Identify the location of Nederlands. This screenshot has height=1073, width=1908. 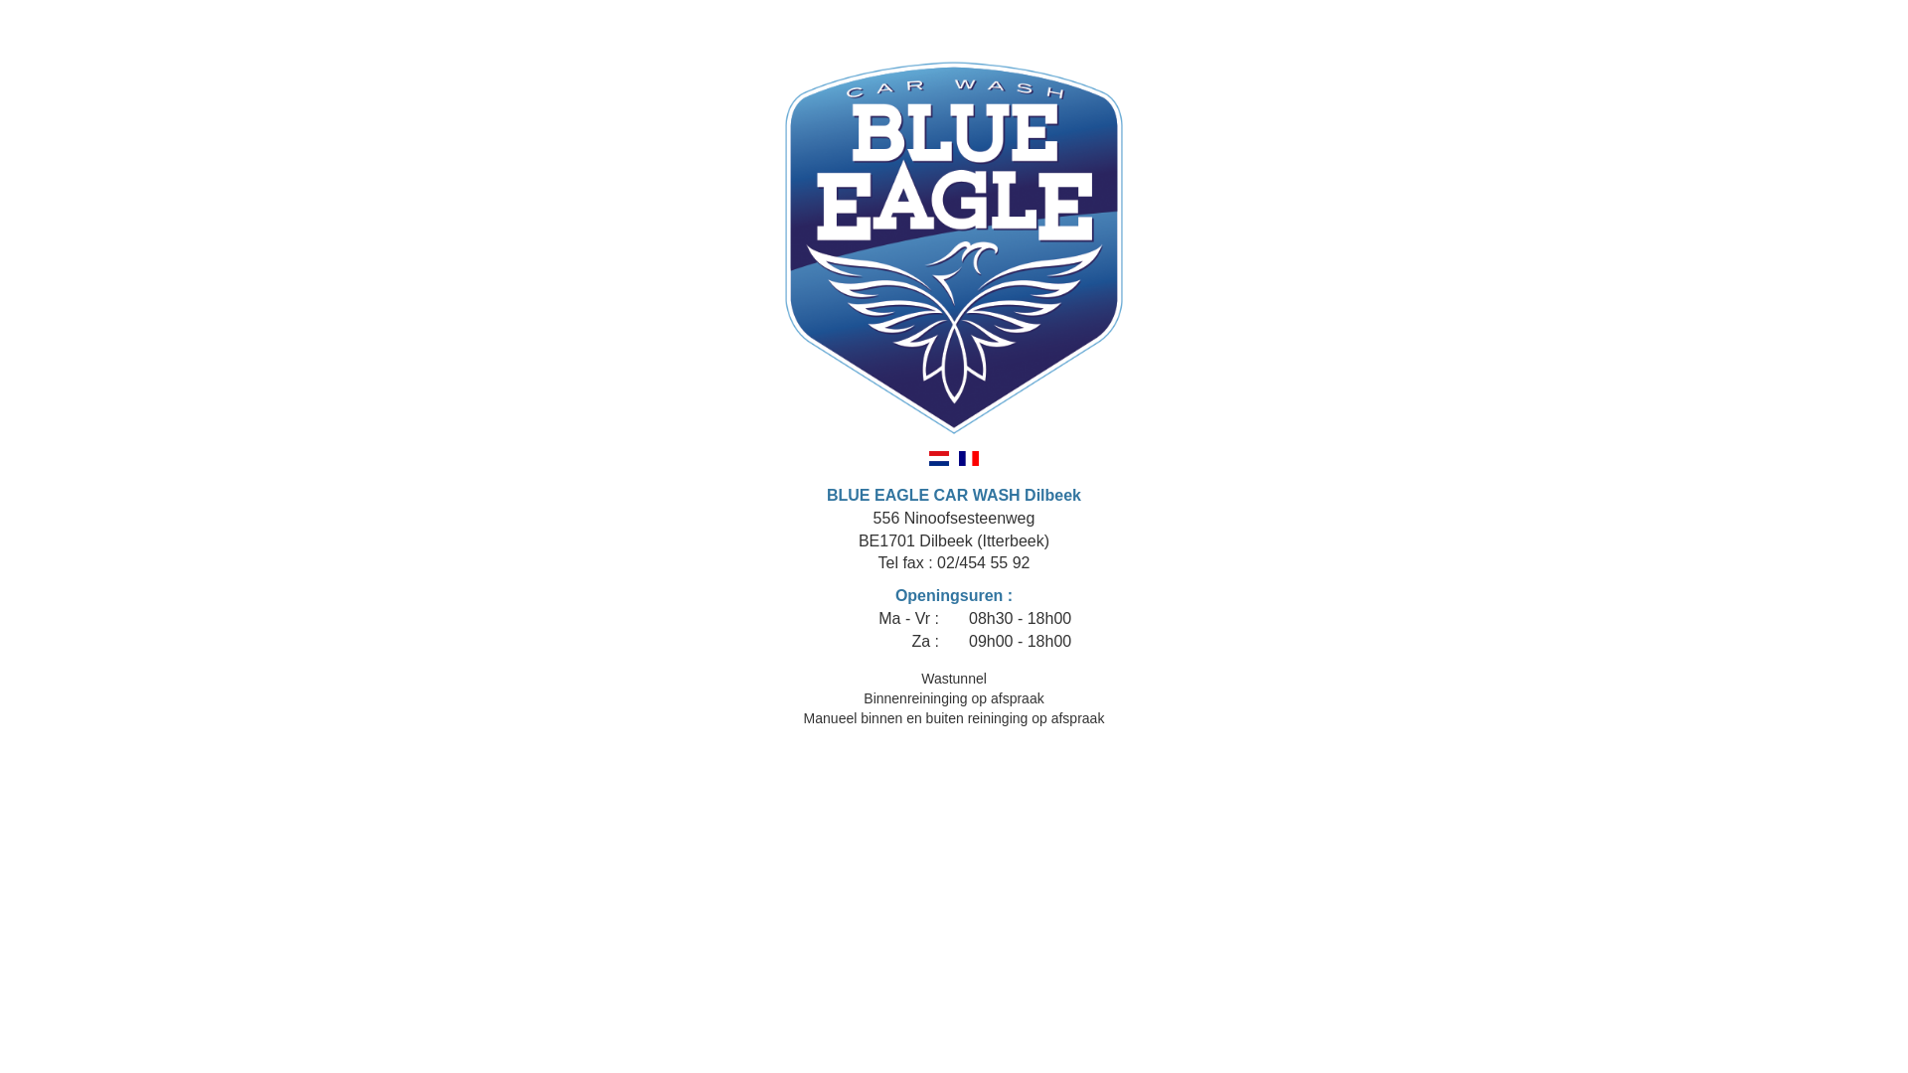
(939, 459).